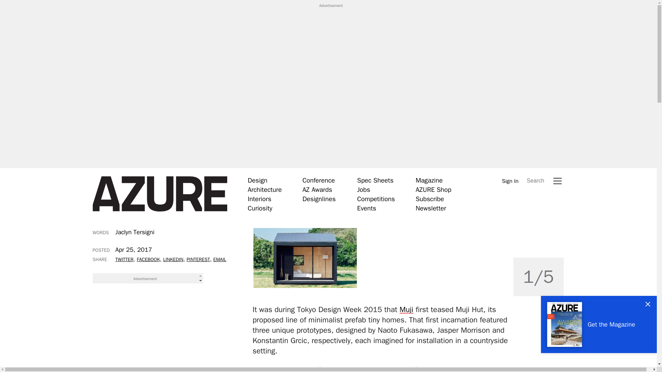 Image resolution: width=662 pixels, height=372 pixels. What do you see at coordinates (510, 181) in the screenshot?
I see `Sign In` at bounding box center [510, 181].